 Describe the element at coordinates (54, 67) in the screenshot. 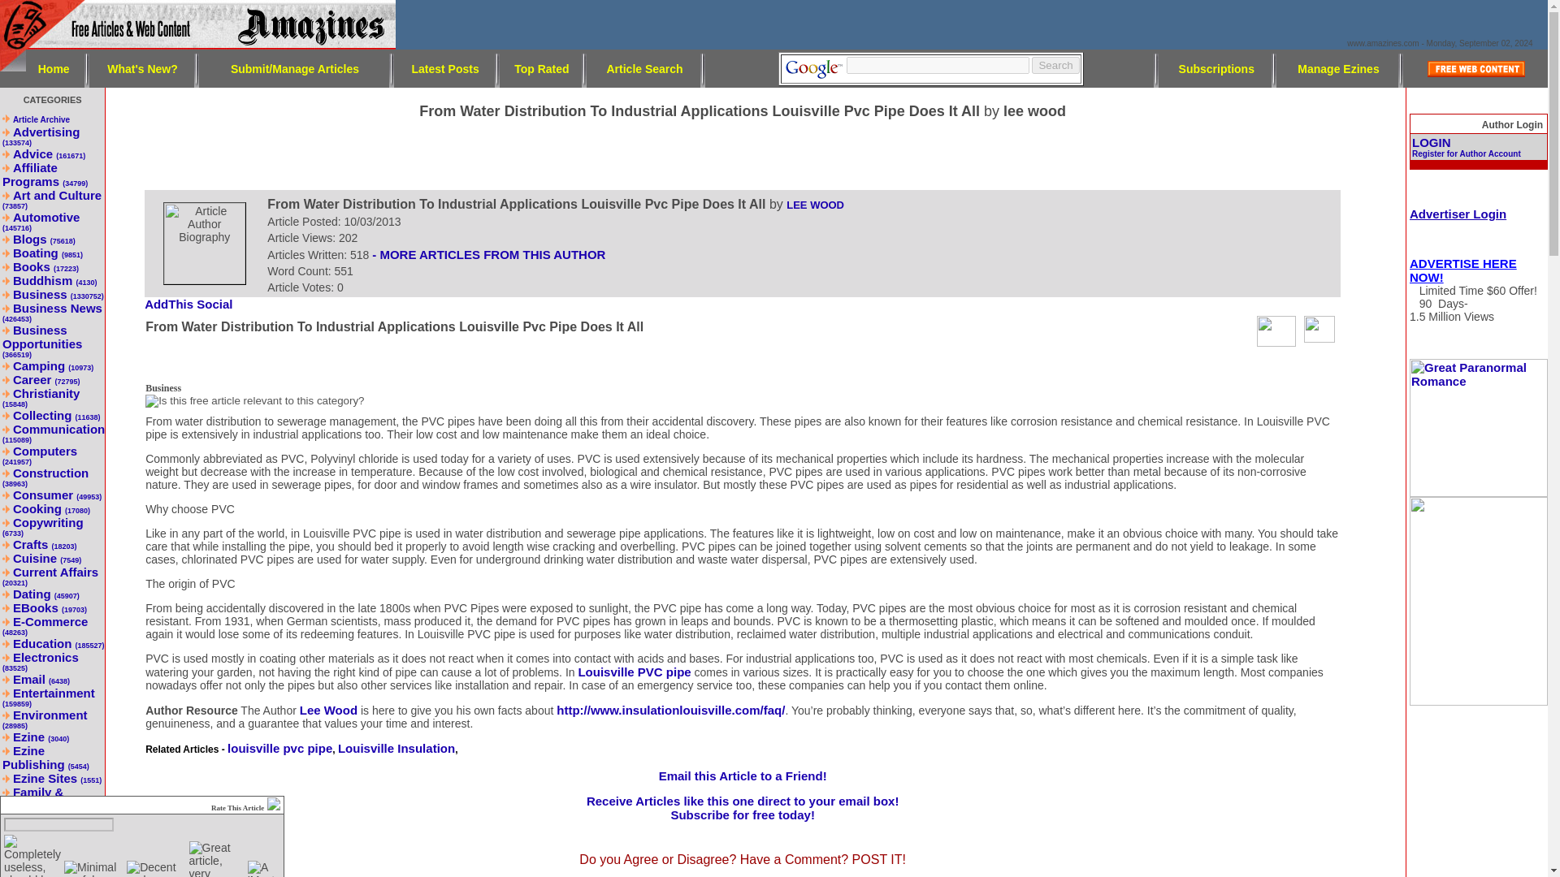

I see `Home` at that location.